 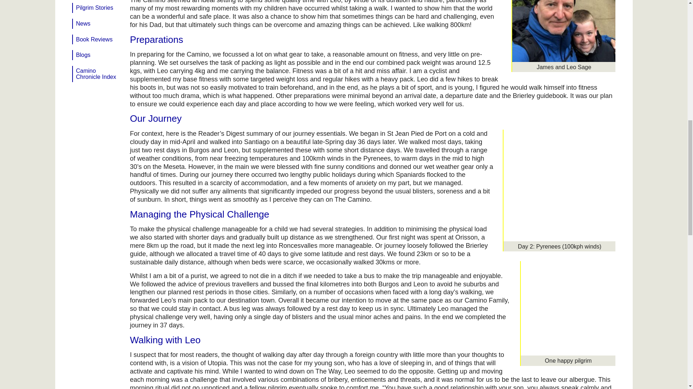 What do you see at coordinates (98, 8) in the screenshot?
I see `Pilgrim Stories` at bounding box center [98, 8].